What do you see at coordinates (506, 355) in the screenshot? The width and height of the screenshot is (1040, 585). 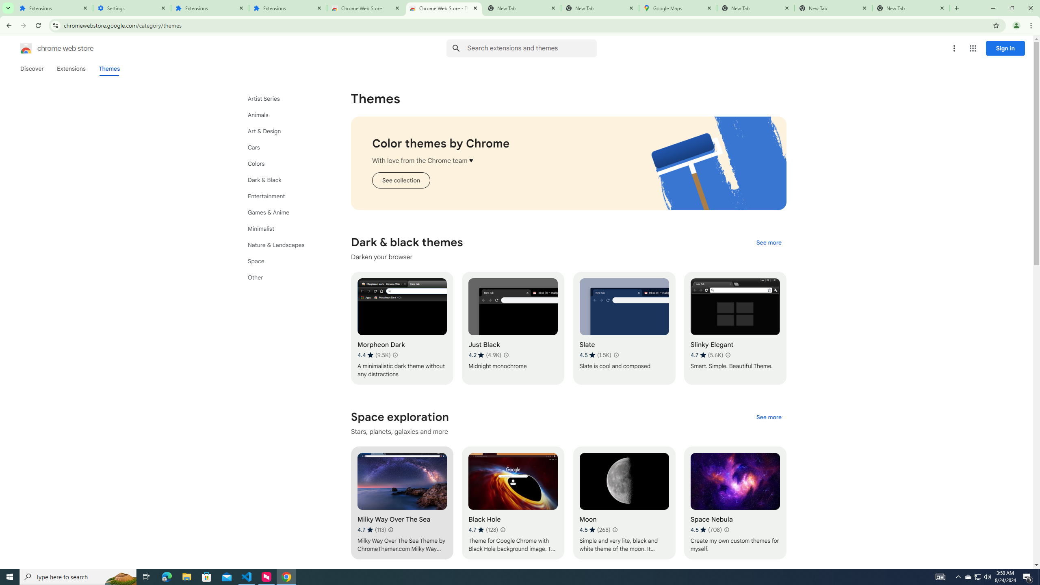 I see `Learn more about results and reviews "Just Black"` at bounding box center [506, 355].